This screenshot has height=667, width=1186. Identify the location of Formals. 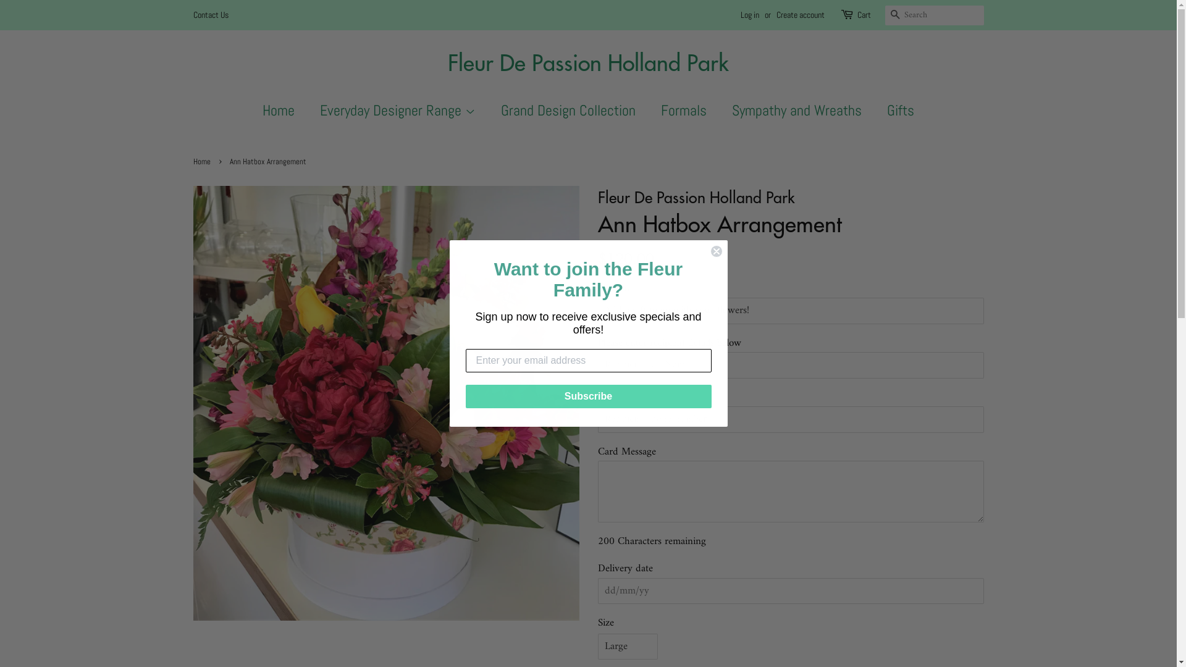
(686, 111).